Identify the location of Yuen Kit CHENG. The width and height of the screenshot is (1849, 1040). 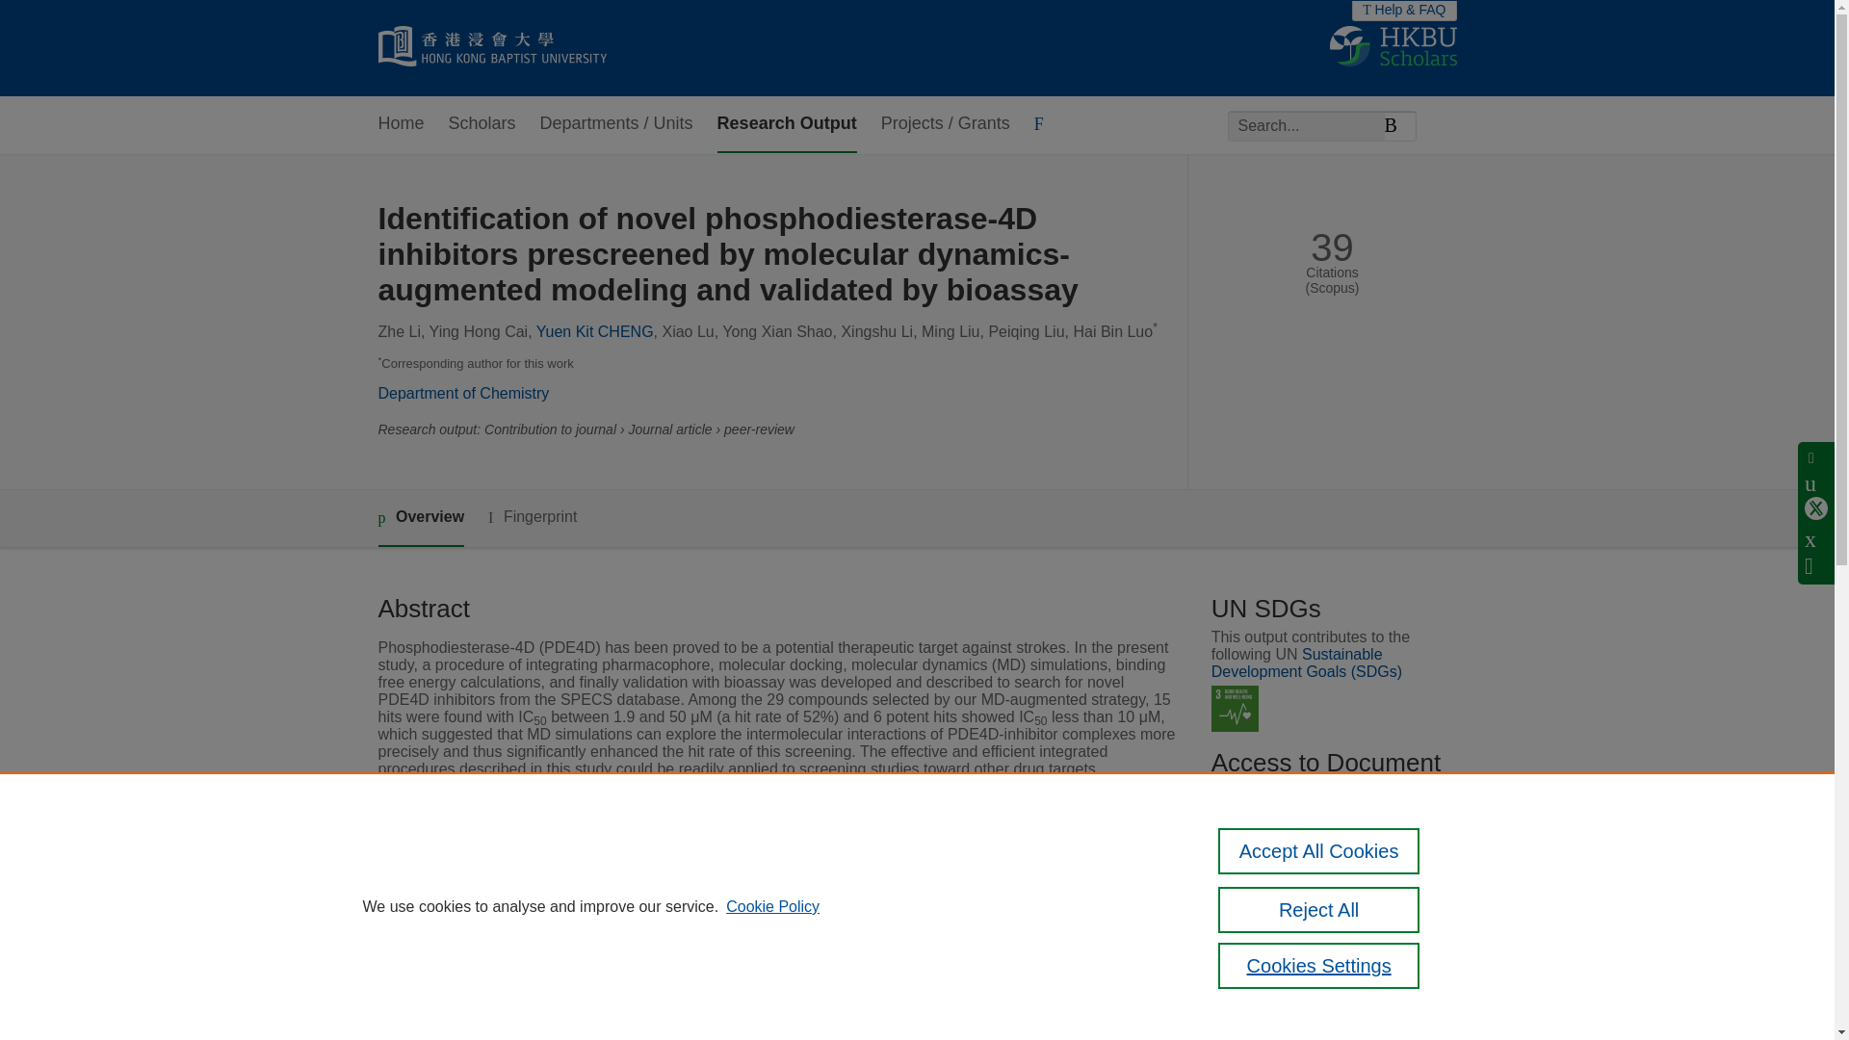
(595, 331).